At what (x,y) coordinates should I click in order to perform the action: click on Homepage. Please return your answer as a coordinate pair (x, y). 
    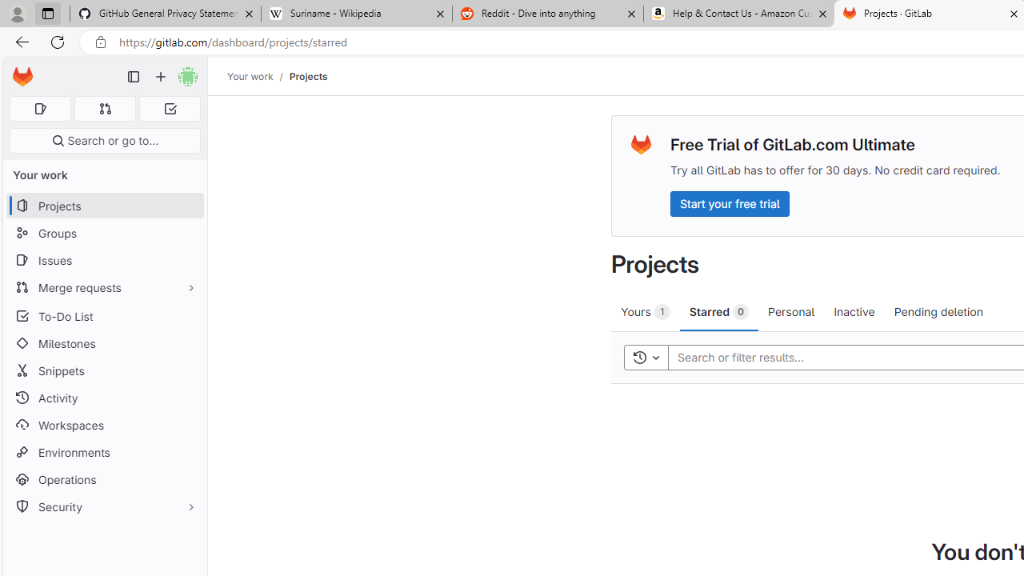
    Looking at the image, I should click on (22, 77).